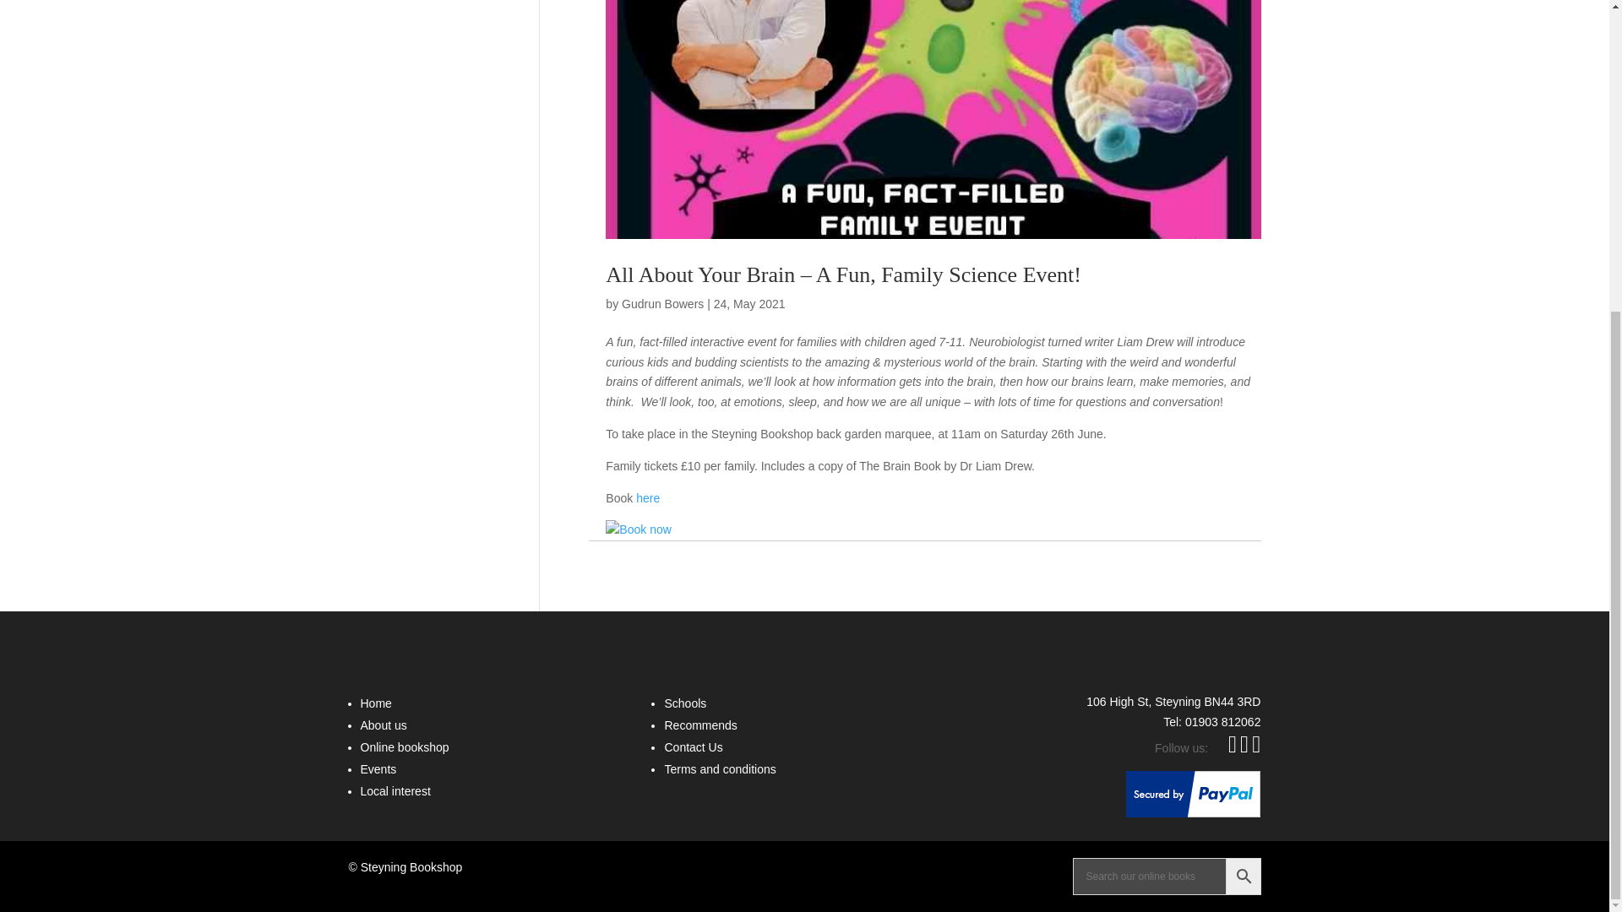 The image size is (1622, 912). What do you see at coordinates (647, 498) in the screenshot?
I see `here` at bounding box center [647, 498].